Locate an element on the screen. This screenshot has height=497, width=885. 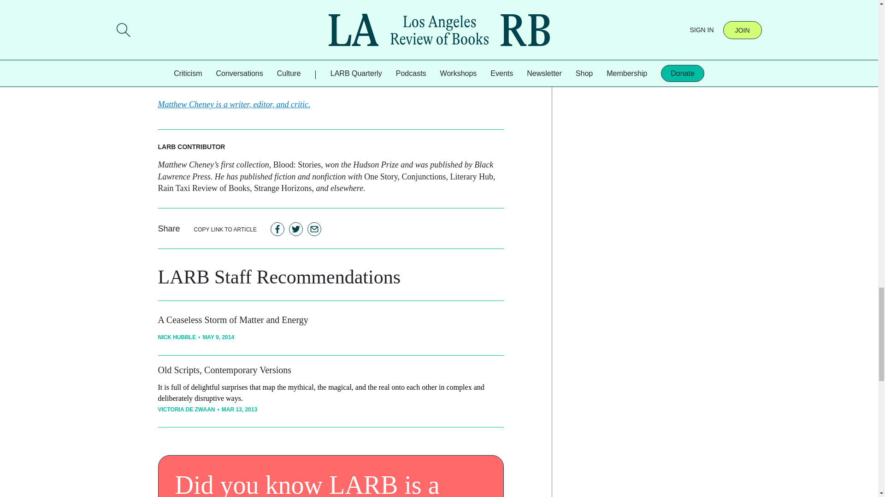
A Ceaseless Storm of Matter and Energy is located at coordinates (232, 319).